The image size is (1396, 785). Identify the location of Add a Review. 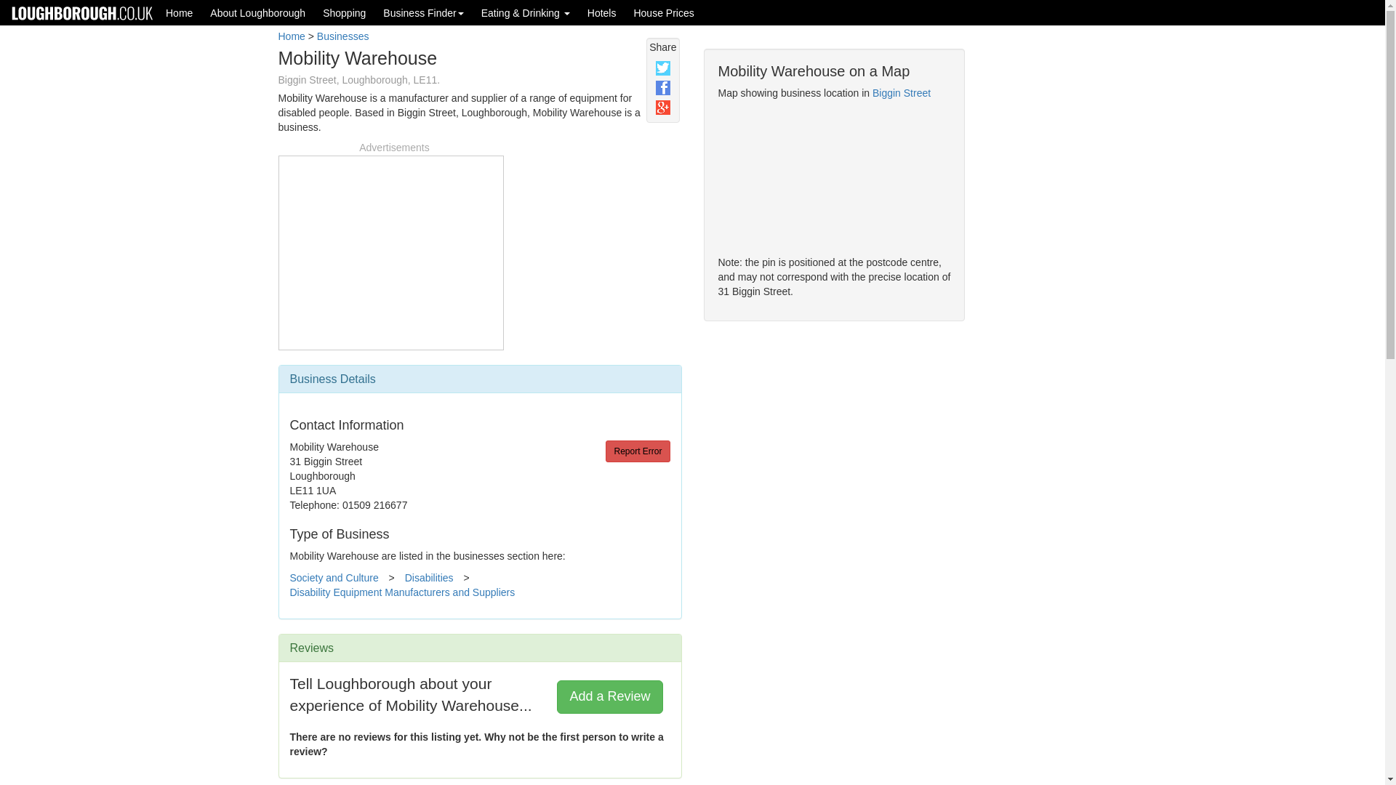
(609, 696).